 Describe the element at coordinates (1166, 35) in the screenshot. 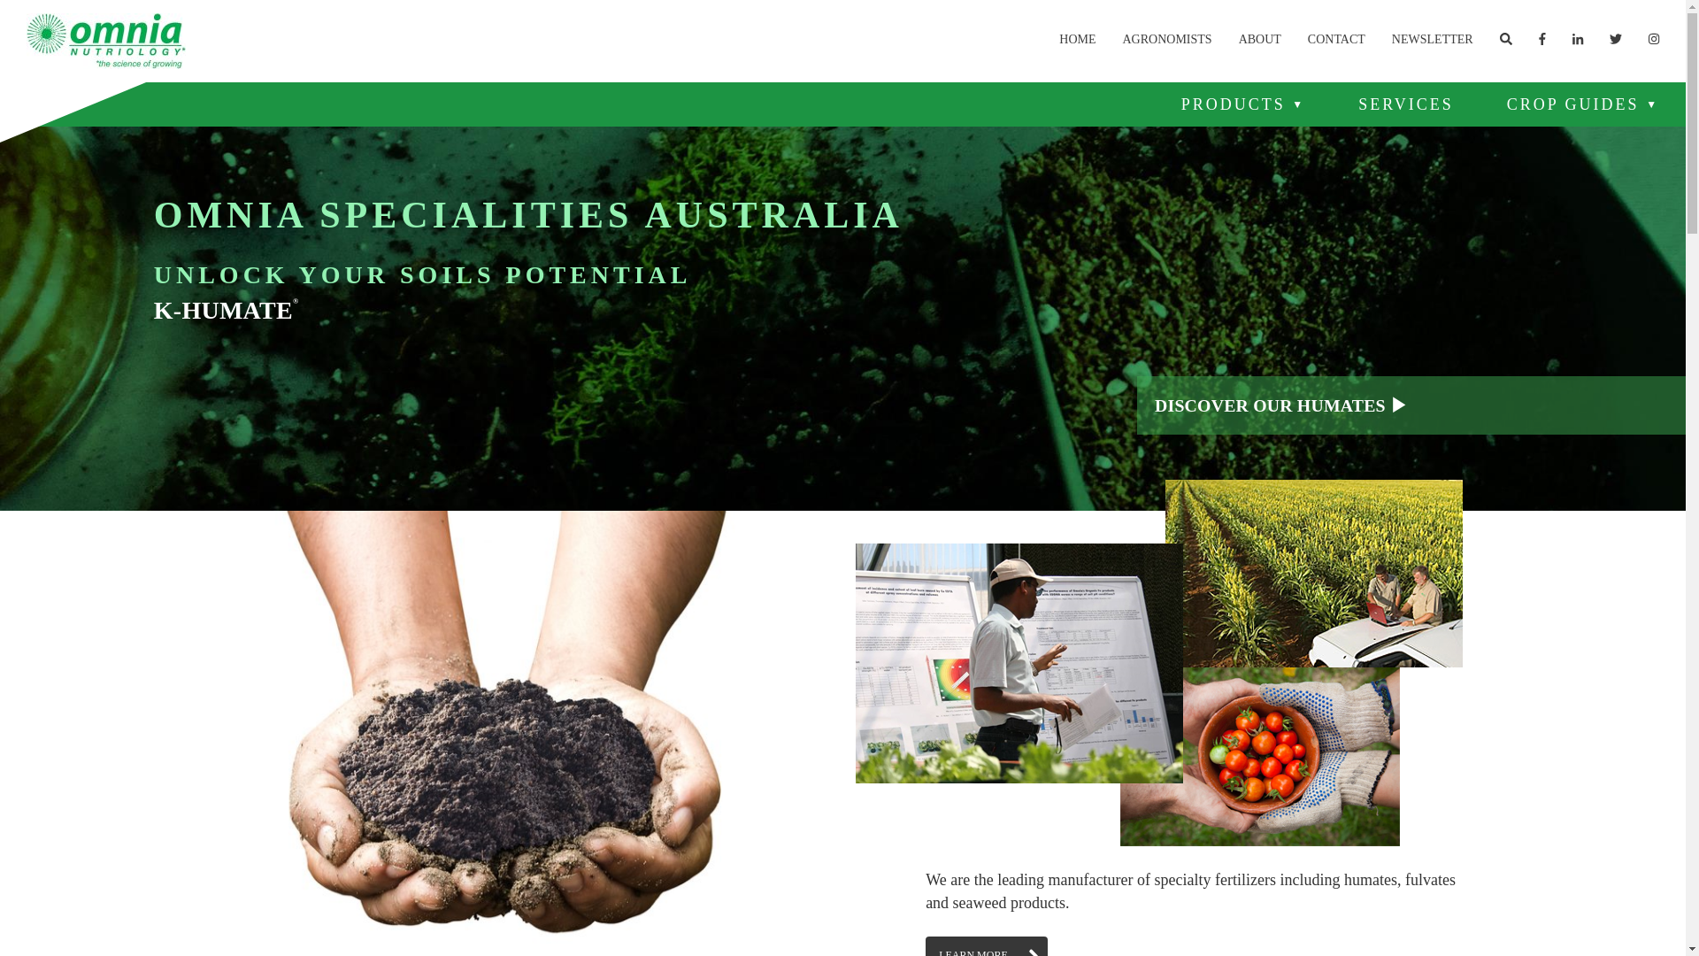

I see `AGRONOMISTS` at that location.